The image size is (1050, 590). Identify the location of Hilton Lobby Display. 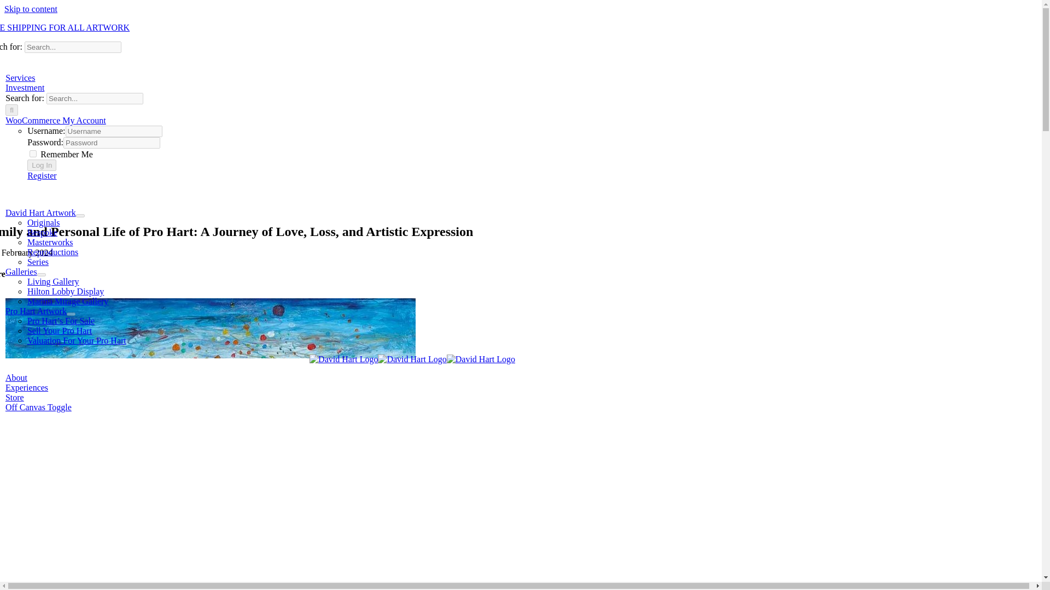
(66, 291).